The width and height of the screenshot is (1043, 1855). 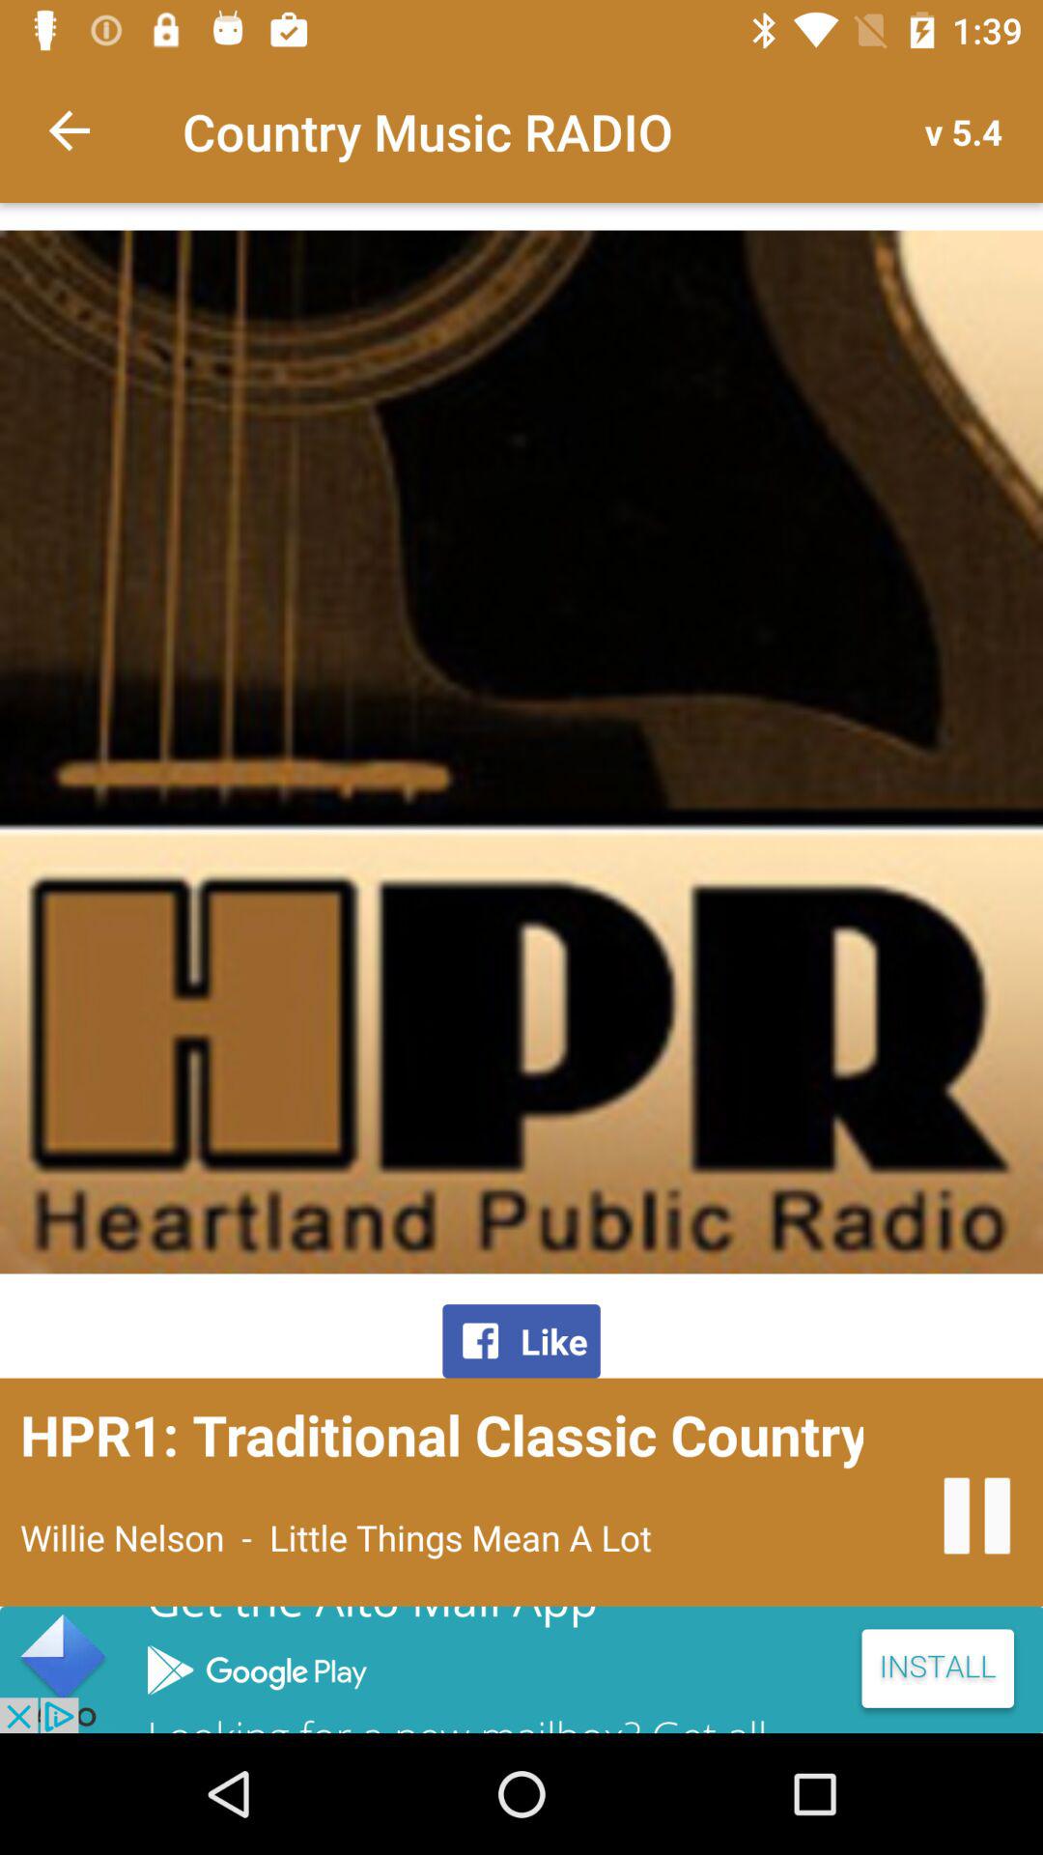 What do you see at coordinates (521, 1669) in the screenshot?
I see `advertise page` at bounding box center [521, 1669].